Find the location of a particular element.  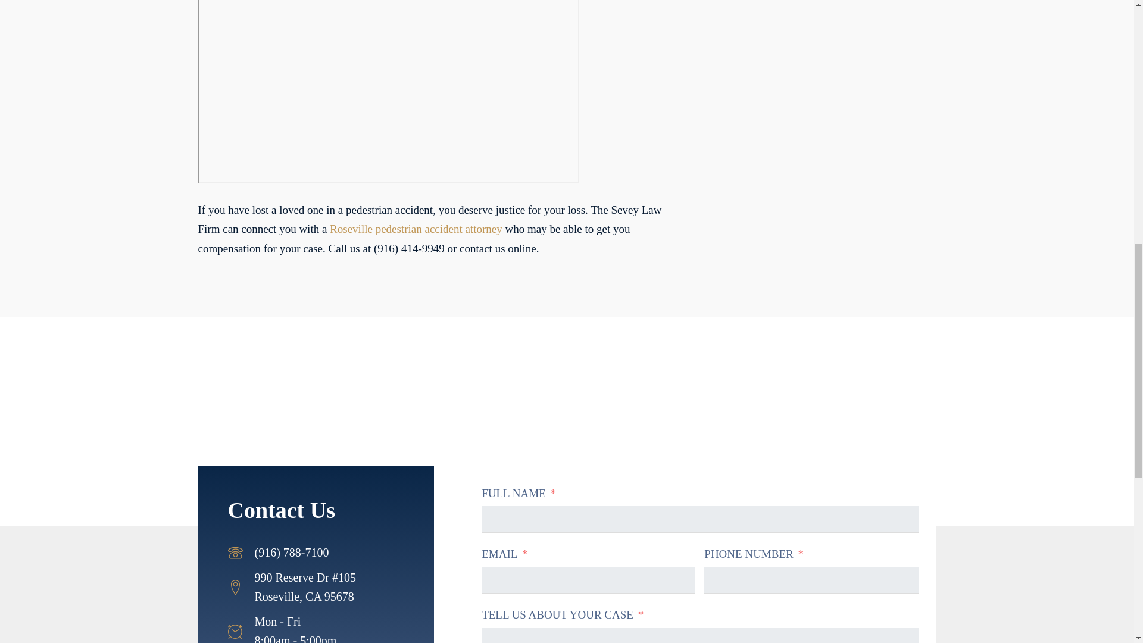

Roseville pedestrian accident attorney is located at coordinates (416, 229).